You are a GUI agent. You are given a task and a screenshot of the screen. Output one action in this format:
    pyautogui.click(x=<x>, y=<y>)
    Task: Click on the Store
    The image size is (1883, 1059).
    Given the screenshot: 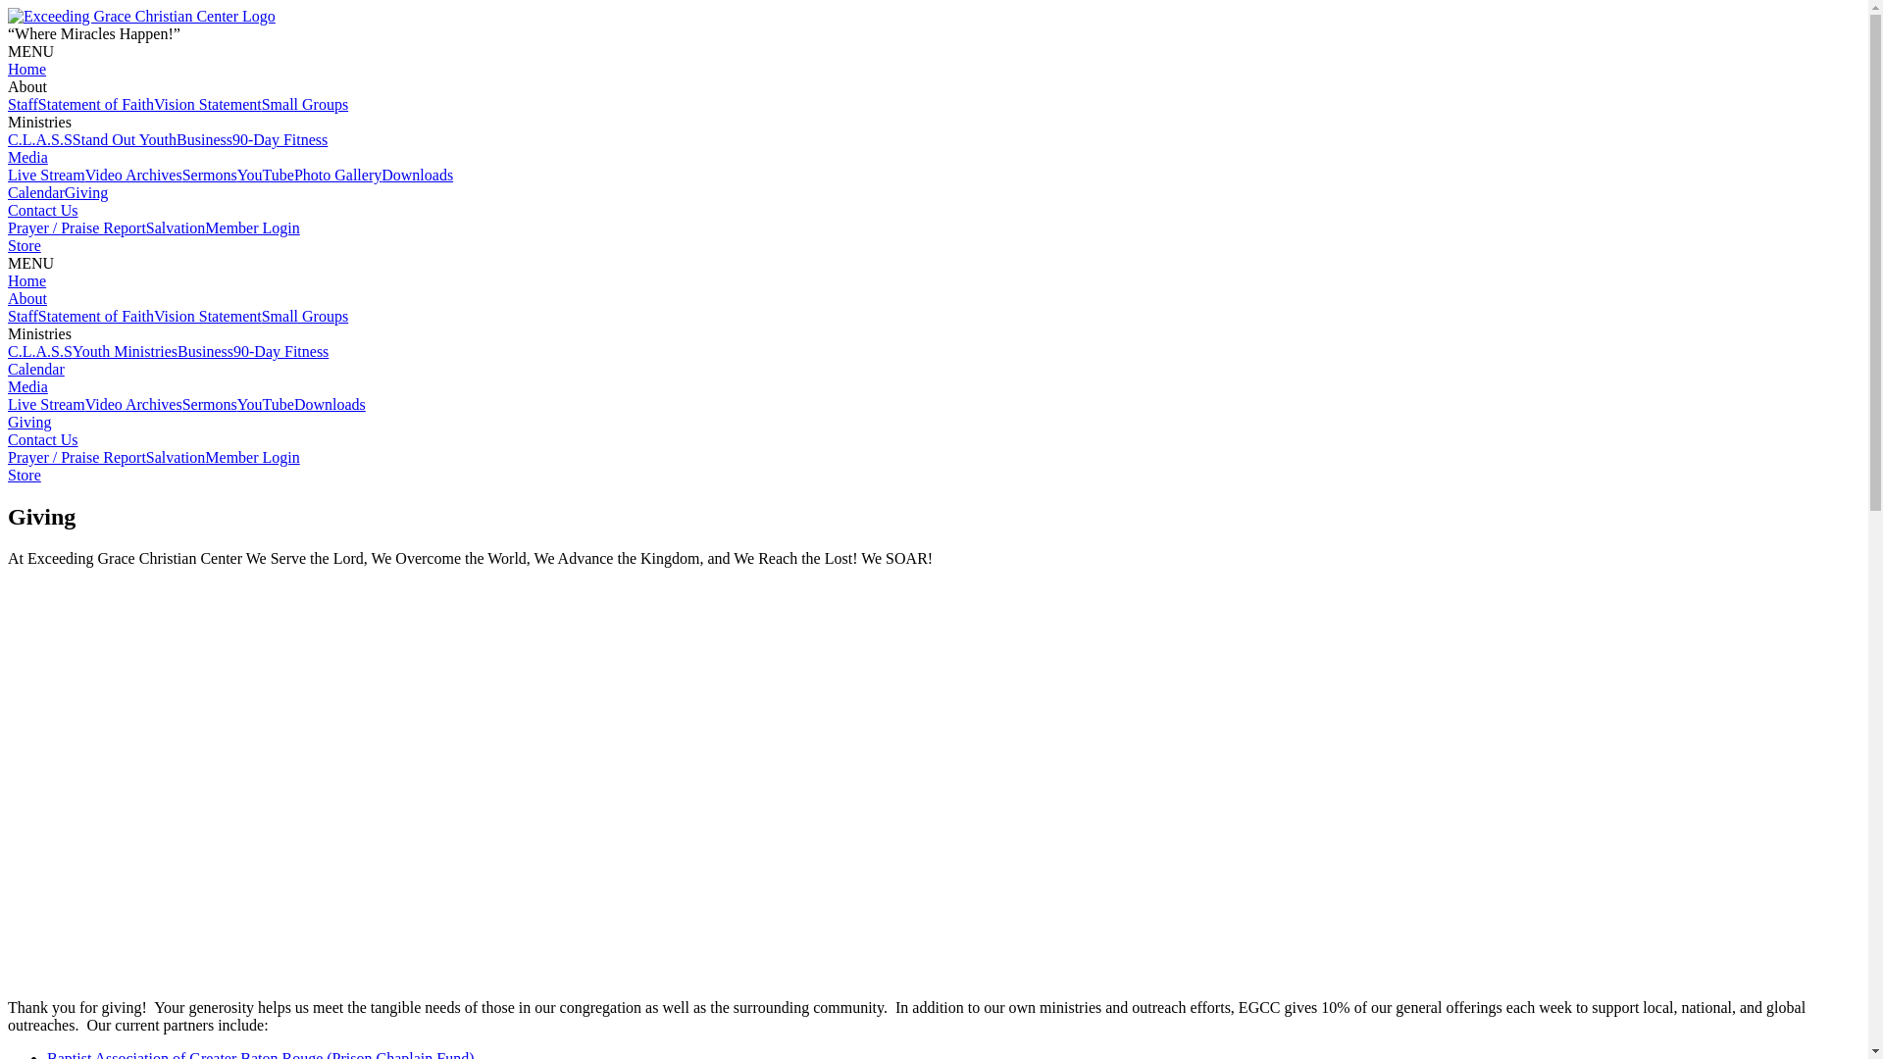 What is the action you would take?
    pyautogui.click(x=25, y=475)
    